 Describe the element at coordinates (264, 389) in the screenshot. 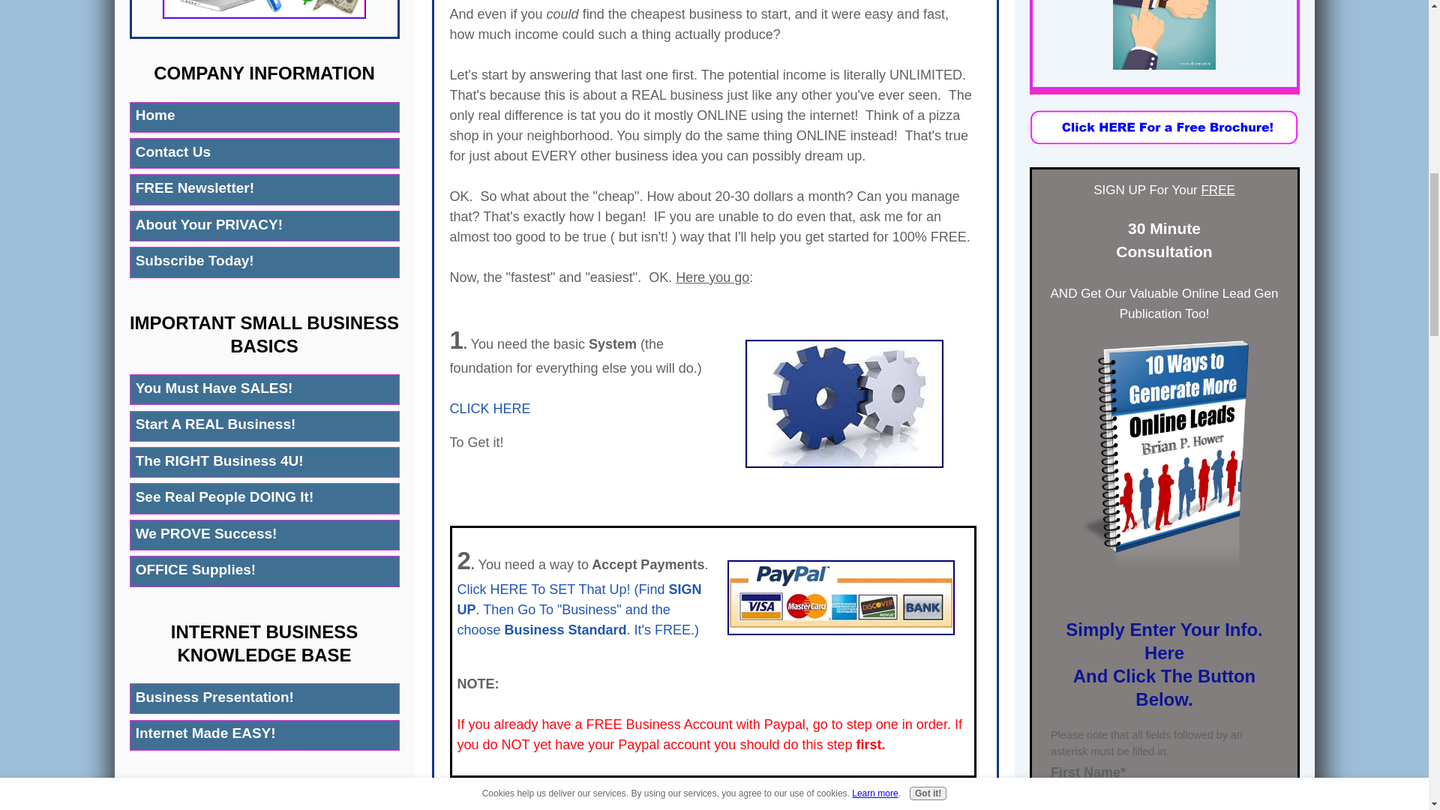

I see `You Must Have SALES!` at that location.